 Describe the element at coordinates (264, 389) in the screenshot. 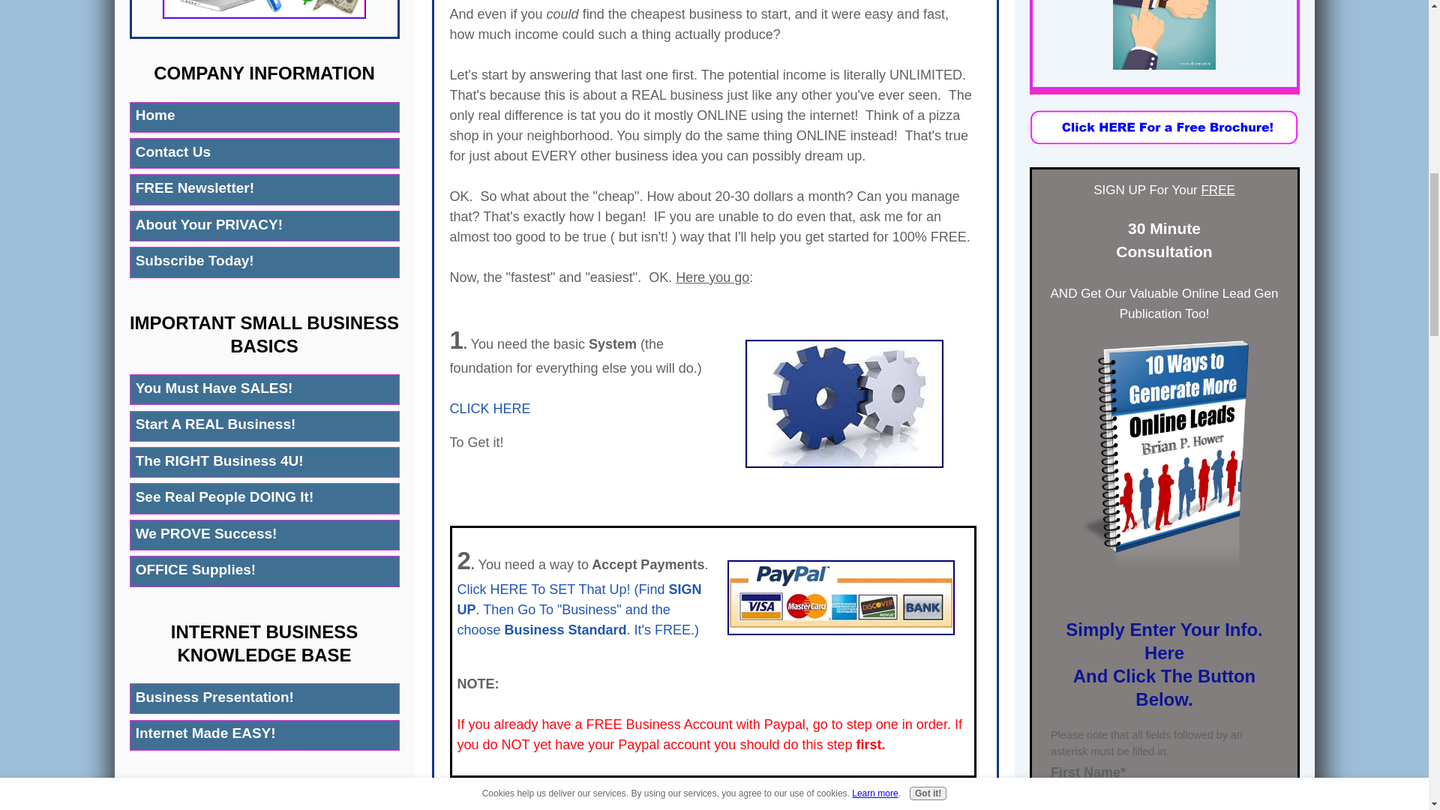

I see `You Must Have SALES!` at that location.